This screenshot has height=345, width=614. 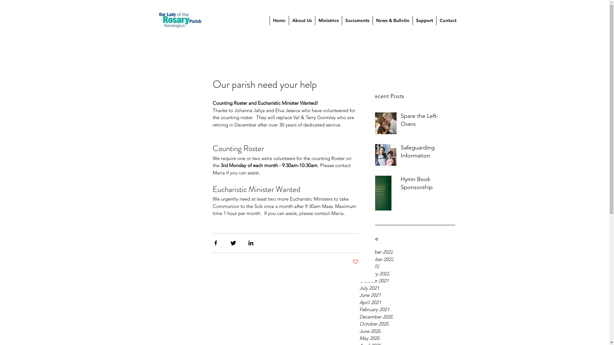 What do you see at coordinates (407, 281) in the screenshot?
I see `October 2021` at bounding box center [407, 281].